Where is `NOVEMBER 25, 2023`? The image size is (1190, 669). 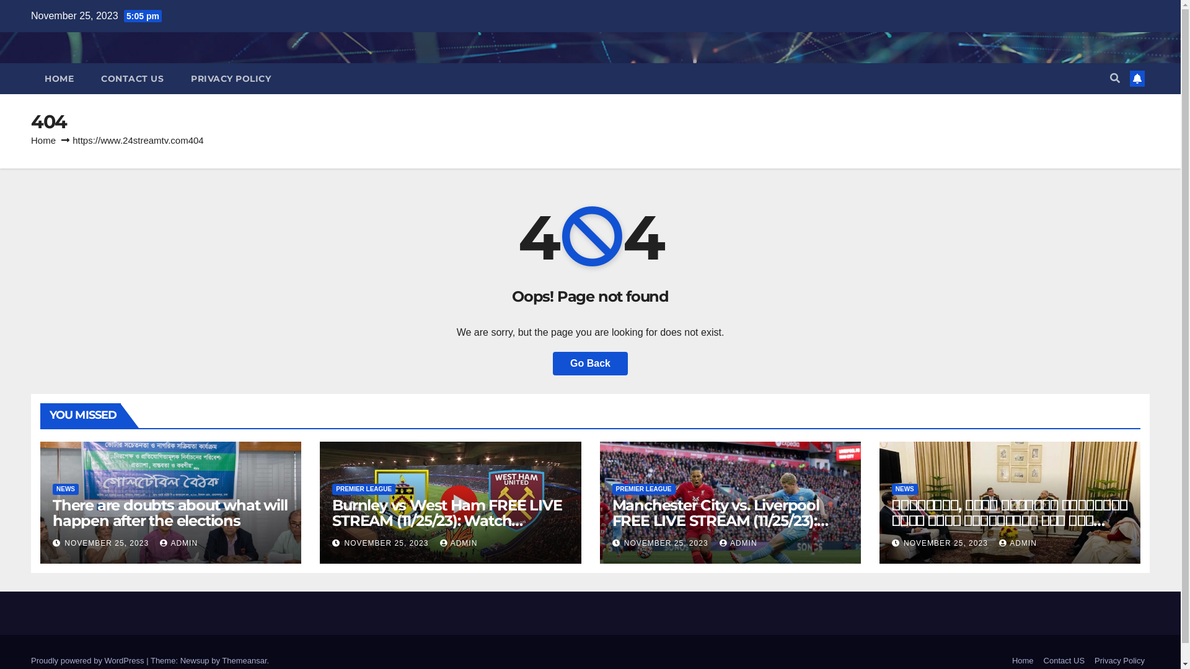
NOVEMBER 25, 2023 is located at coordinates (668, 543).